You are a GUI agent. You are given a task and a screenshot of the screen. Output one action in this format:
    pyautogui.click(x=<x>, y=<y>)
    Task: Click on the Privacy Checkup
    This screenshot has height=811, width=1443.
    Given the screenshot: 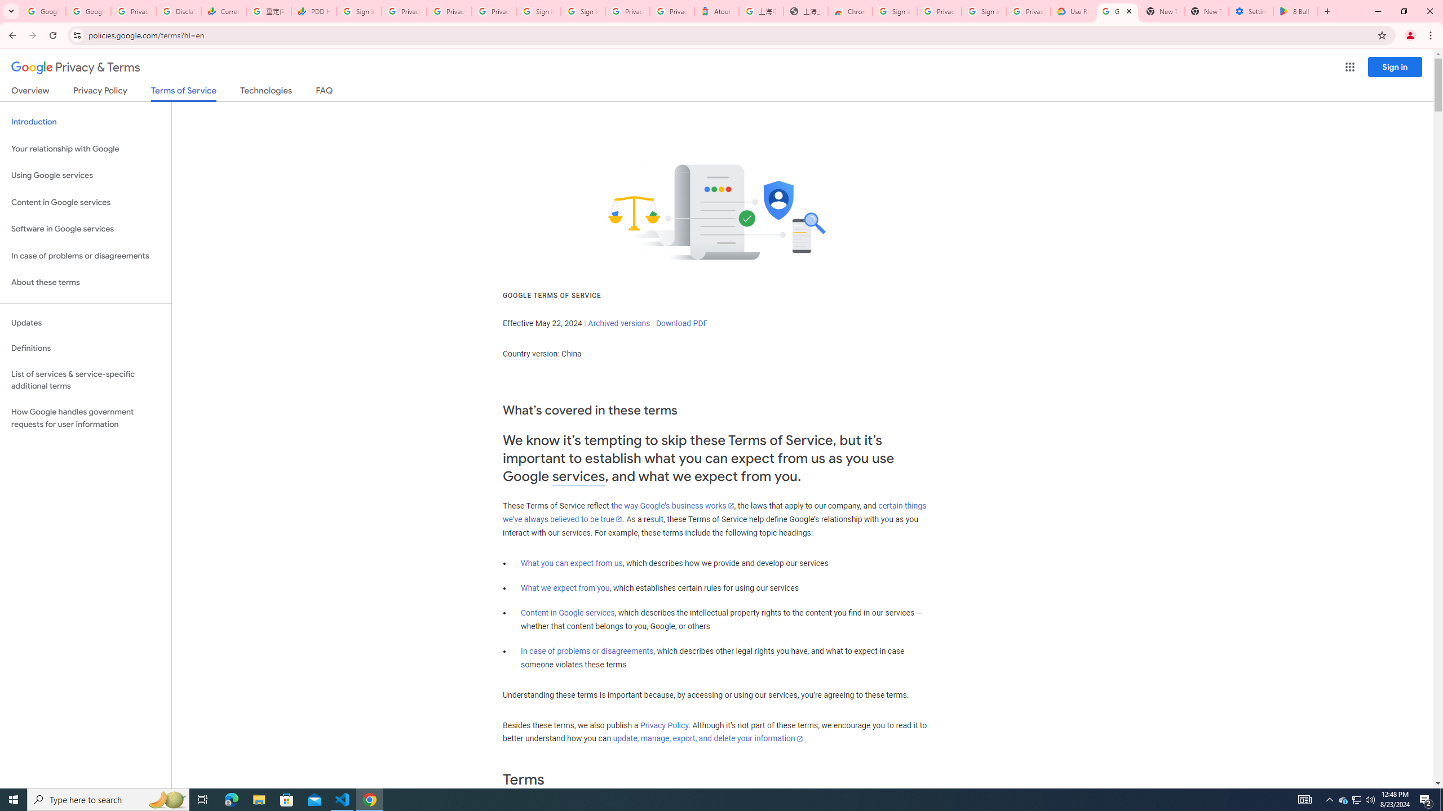 What is the action you would take?
    pyautogui.click(x=449, y=11)
    